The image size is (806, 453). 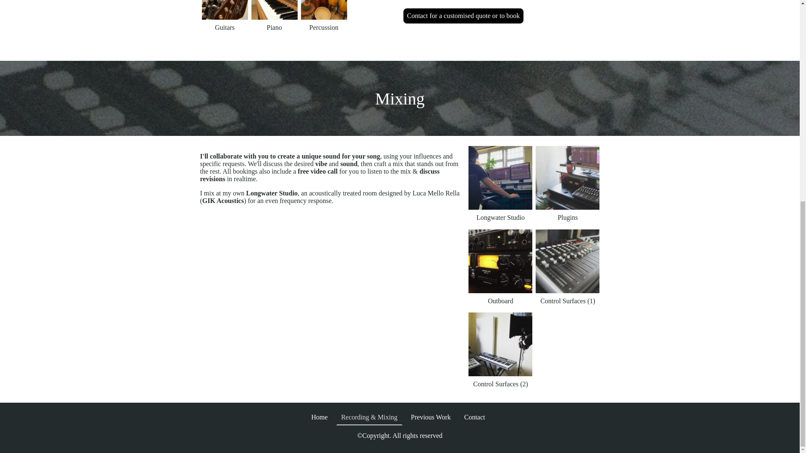 I want to click on Outboard, so click(x=500, y=261).